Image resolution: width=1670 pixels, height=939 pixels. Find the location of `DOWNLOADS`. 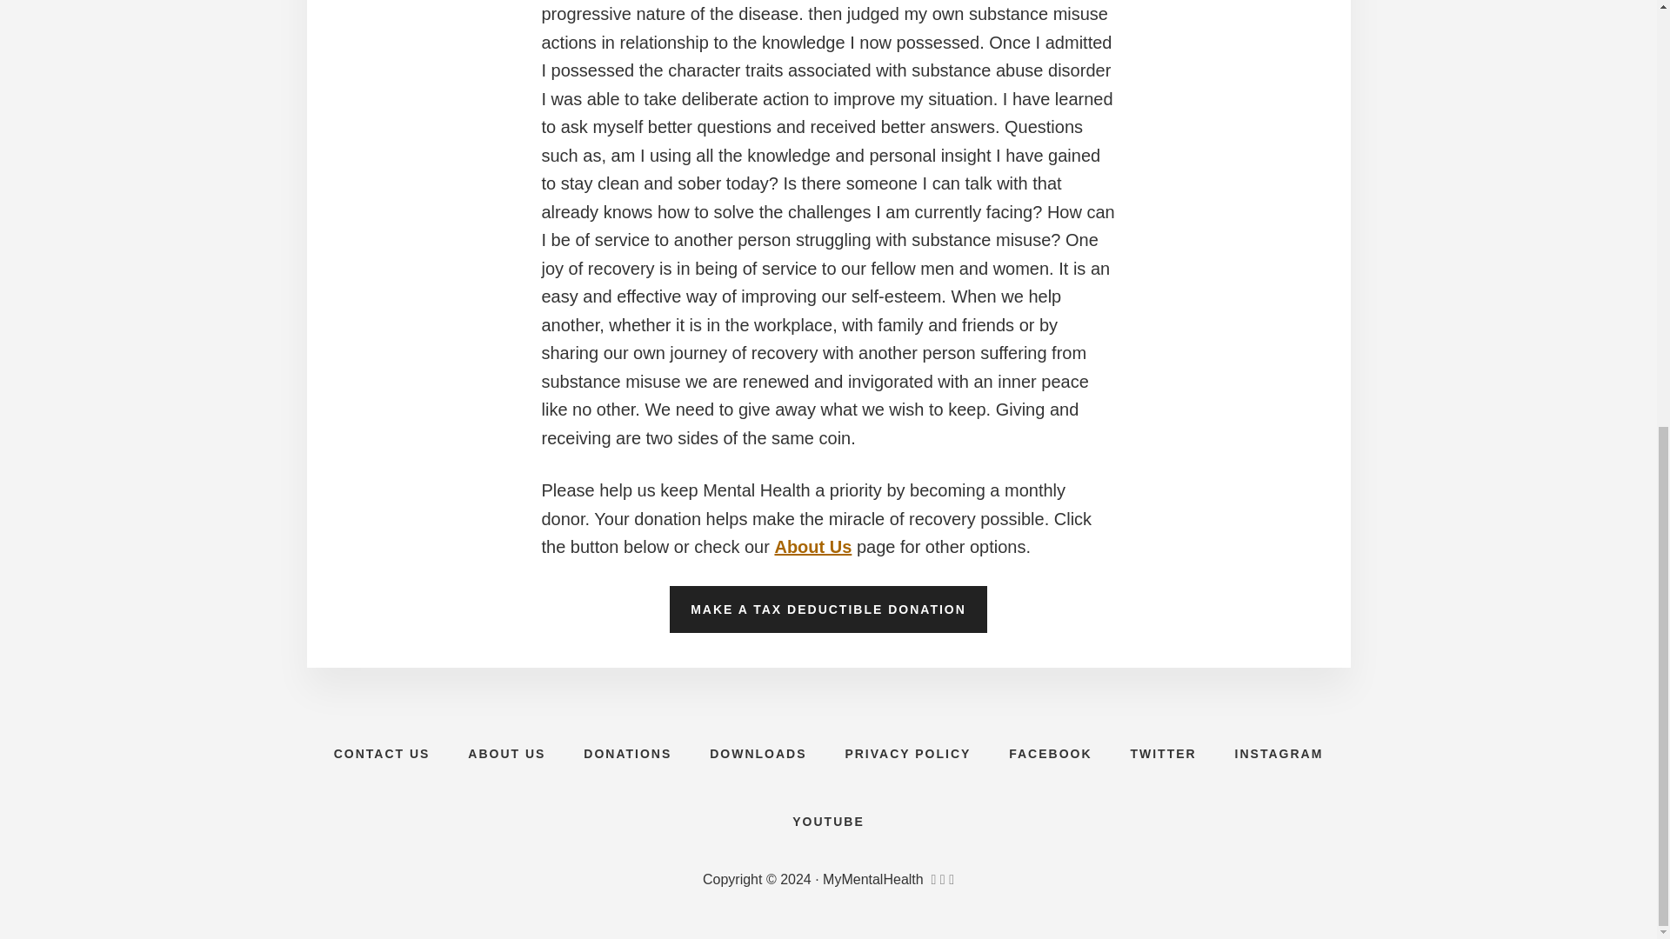

DOWNLOADS is located at coordinates (758, 754).